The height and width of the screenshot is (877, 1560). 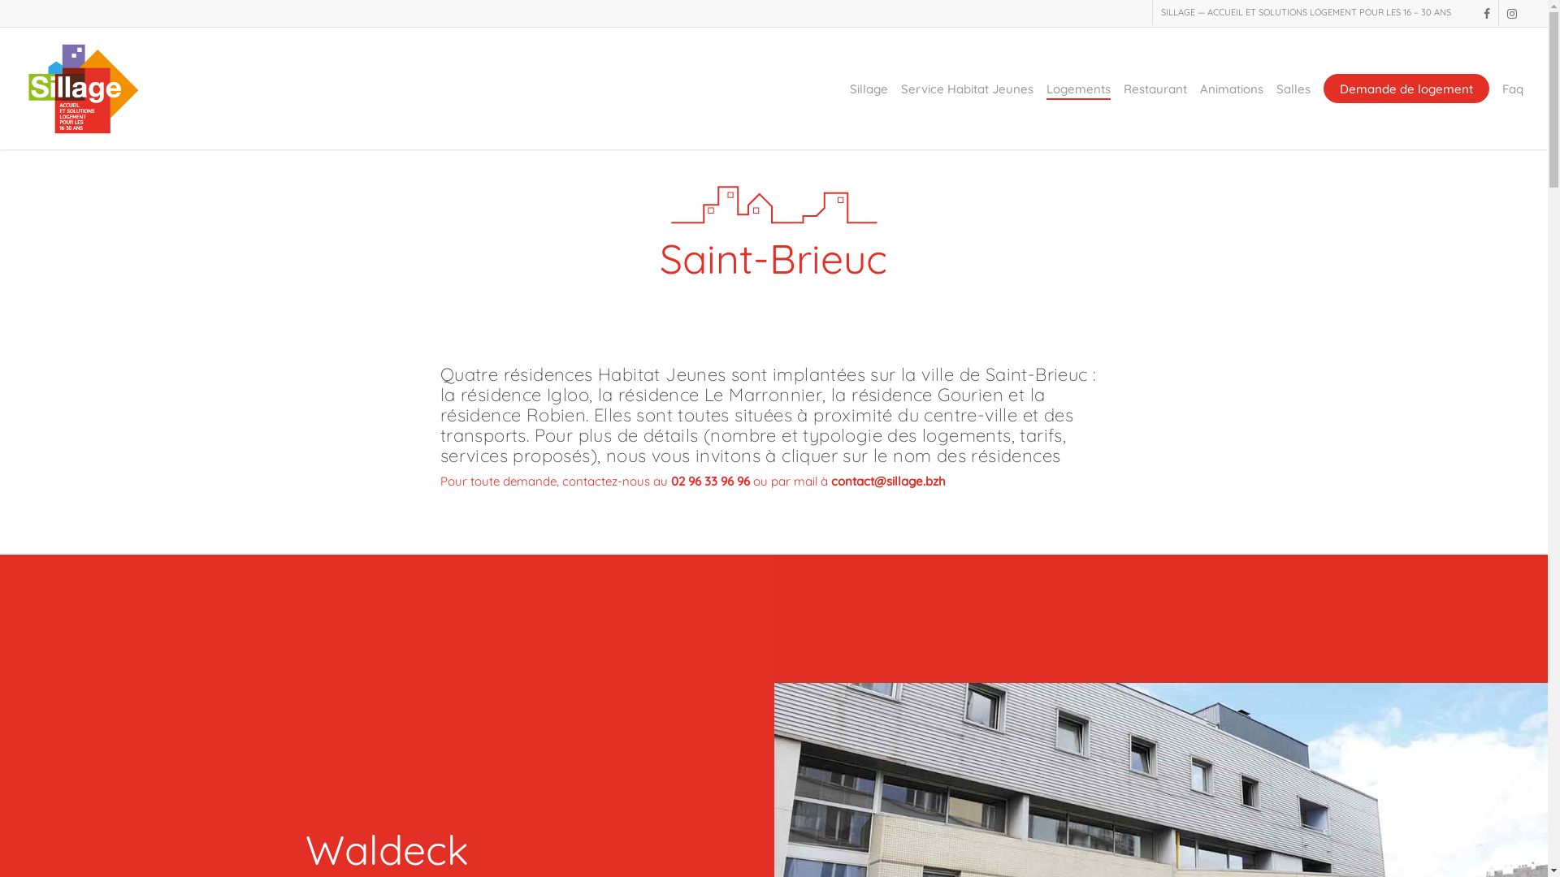 I want to click on Sillage, so click(x=869, y=89).